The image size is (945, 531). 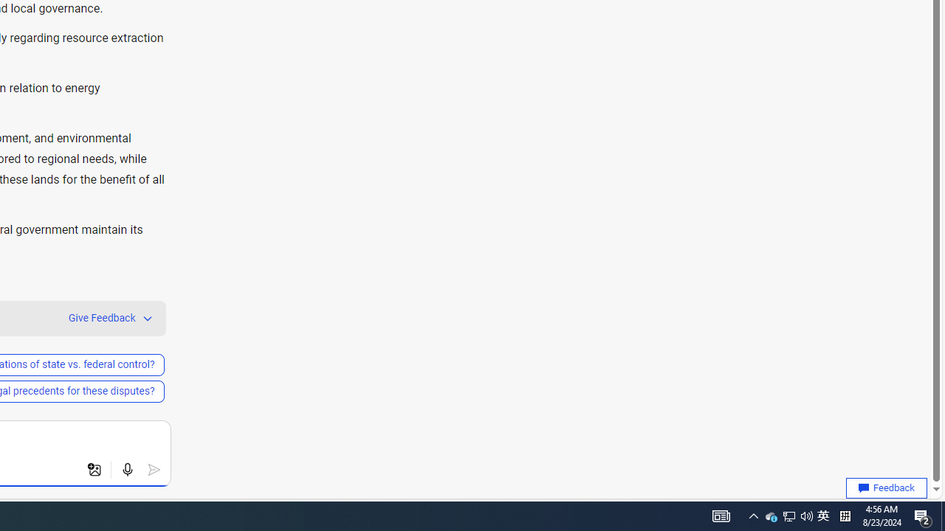 What do you see at coordinates (154, 470) in the screenshot?
I see `Submit` at bounding box center [154, 470].